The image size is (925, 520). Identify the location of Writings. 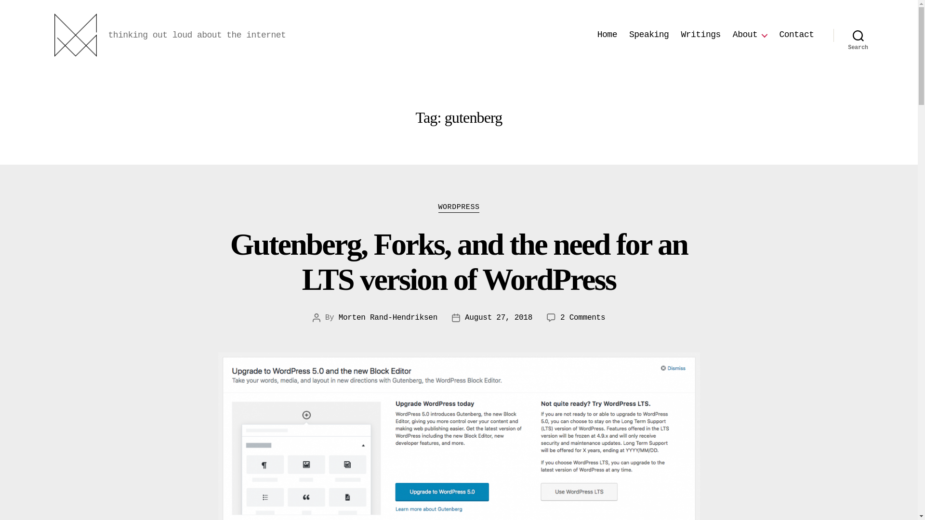
(700, 35).